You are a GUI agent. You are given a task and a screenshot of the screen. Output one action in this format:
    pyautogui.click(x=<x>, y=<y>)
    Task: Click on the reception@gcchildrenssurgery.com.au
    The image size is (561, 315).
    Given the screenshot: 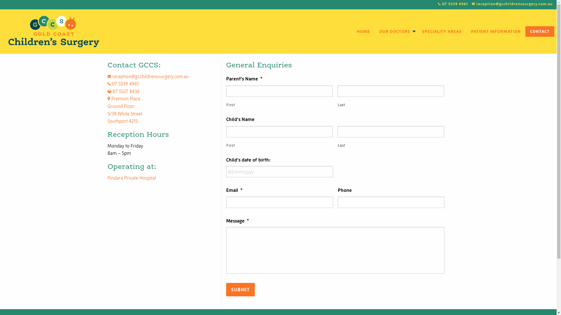 What is the action you would take?
    pyautogui.click(x=514, y=4)
    